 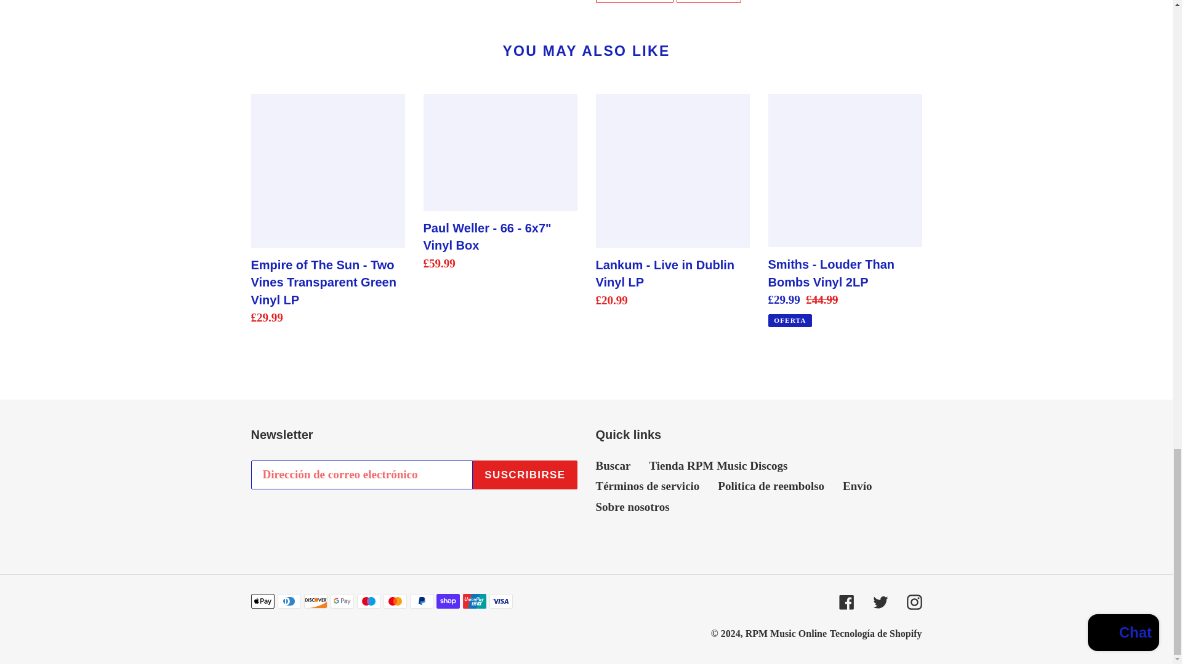 What do you see at coordinates (708, 1) in the screenshot?
I see `Politica de reembolso` at bounding box center [708, 1].